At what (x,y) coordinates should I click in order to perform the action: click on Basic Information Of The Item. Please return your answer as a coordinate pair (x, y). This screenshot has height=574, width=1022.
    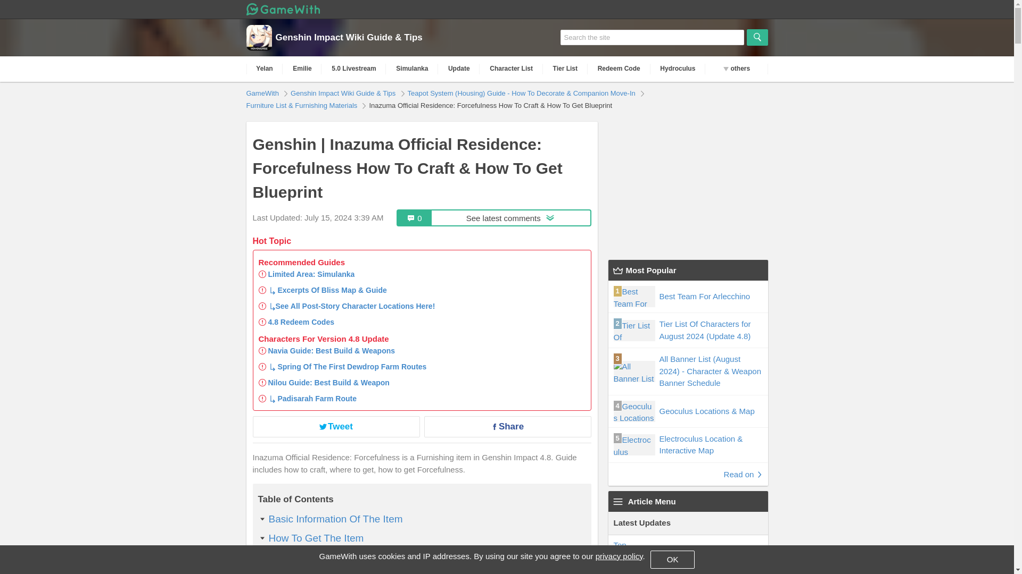
    Looking at the image, I should click on (264, 69).